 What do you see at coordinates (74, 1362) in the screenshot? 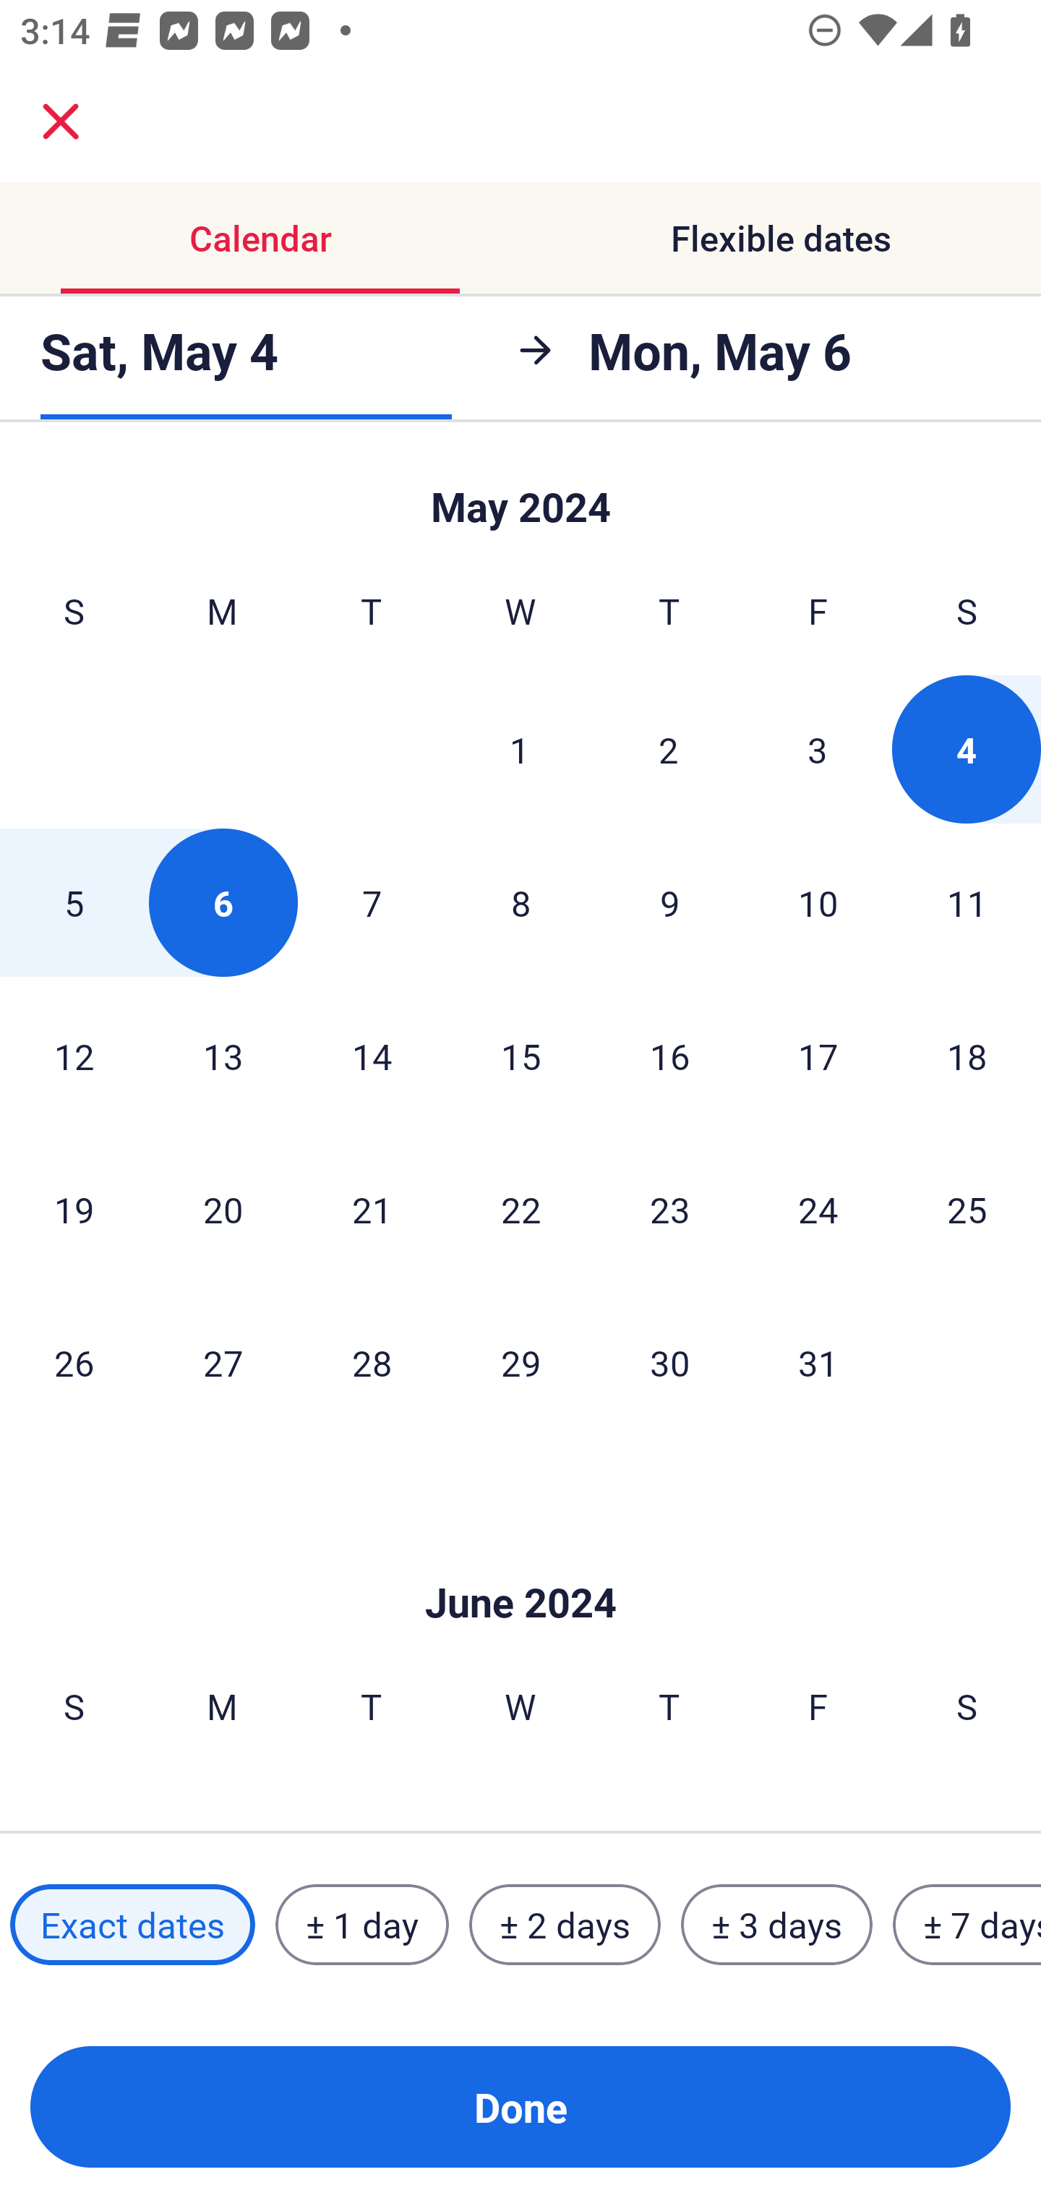
I see `26 Sunday, May 26, 2024` at bounding box center [74, 1362].